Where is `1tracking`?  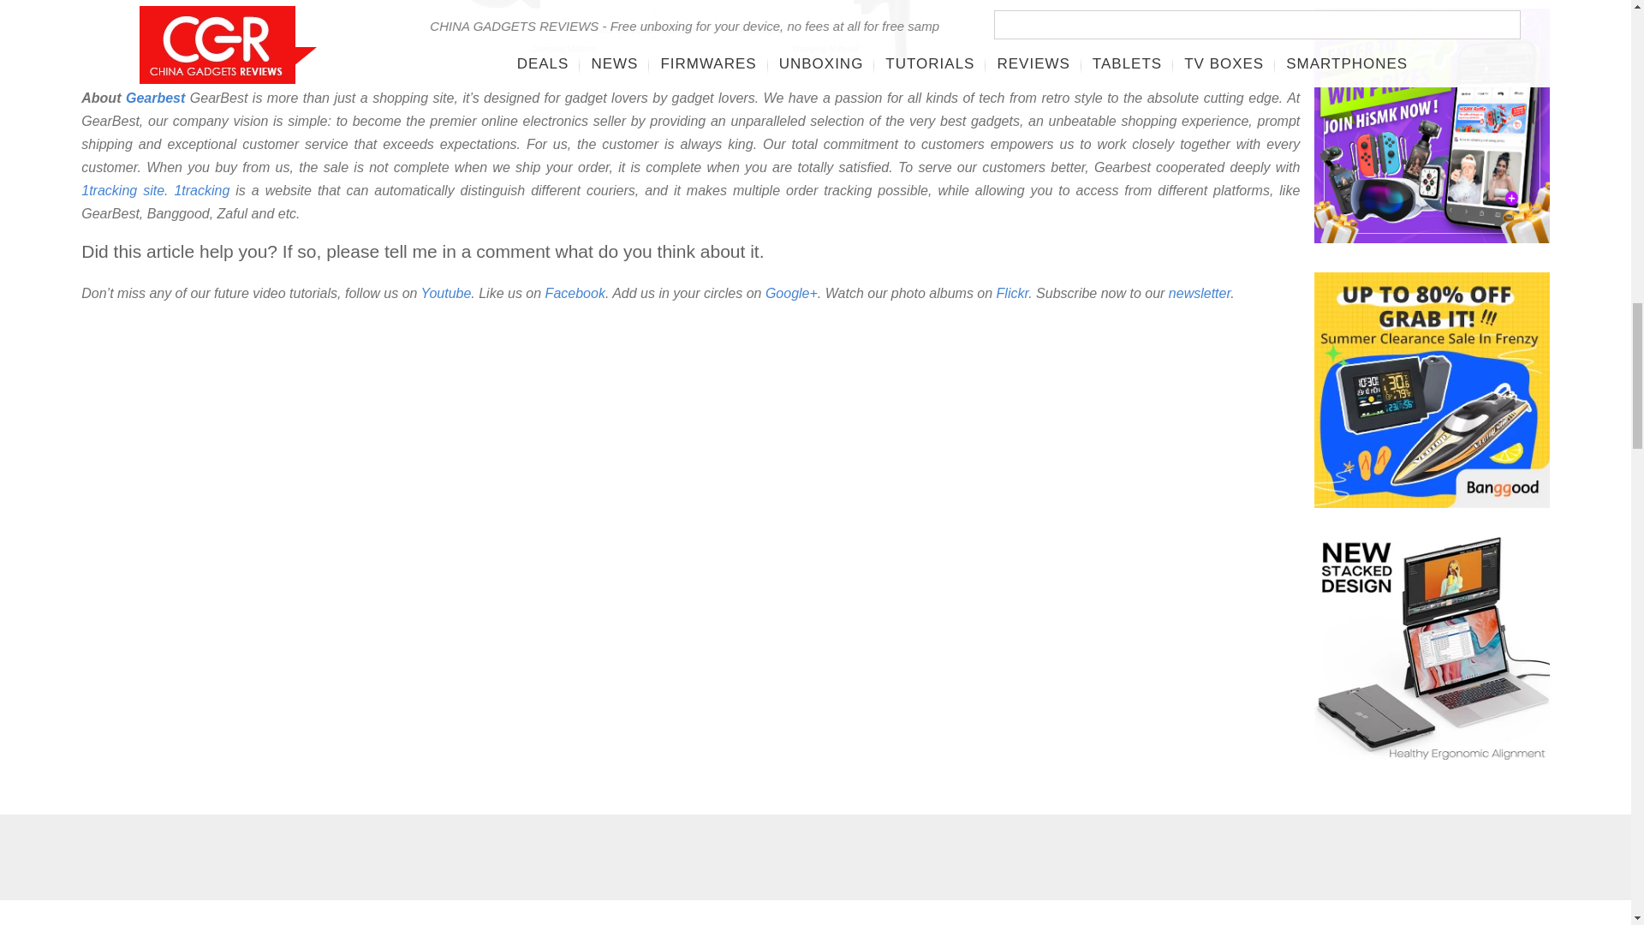
1tracking is located at coordinates (202, 190).